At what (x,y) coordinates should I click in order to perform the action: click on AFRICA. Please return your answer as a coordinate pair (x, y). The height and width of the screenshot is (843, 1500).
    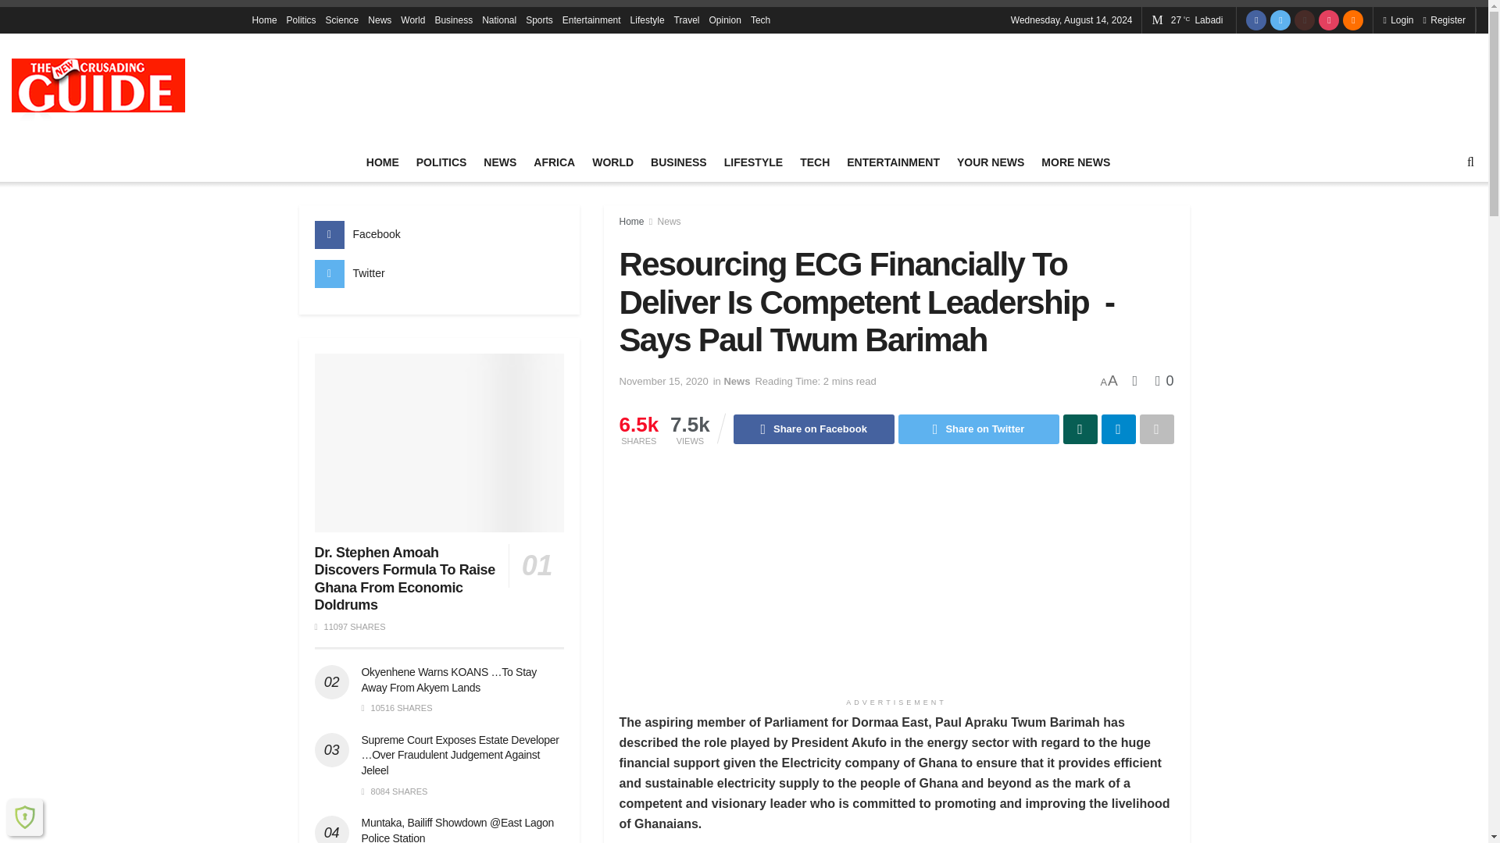
    Looking at the image, I should click on (554, 162).